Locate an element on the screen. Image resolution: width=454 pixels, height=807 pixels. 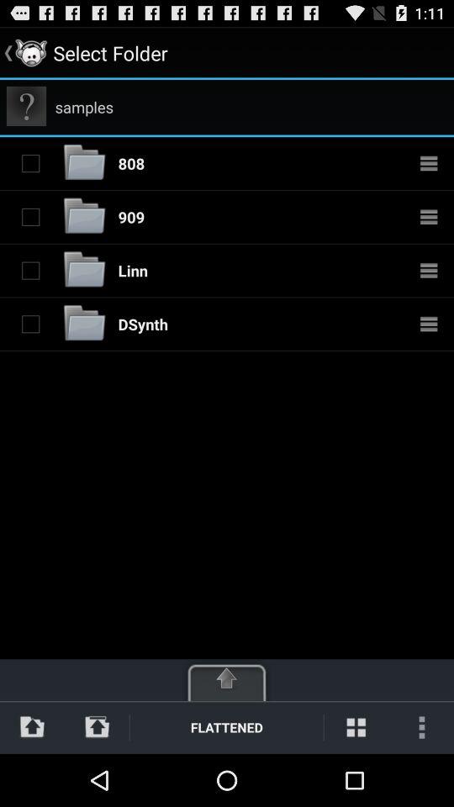
turn off the app above the 909 is located at coordinates (131, 163).